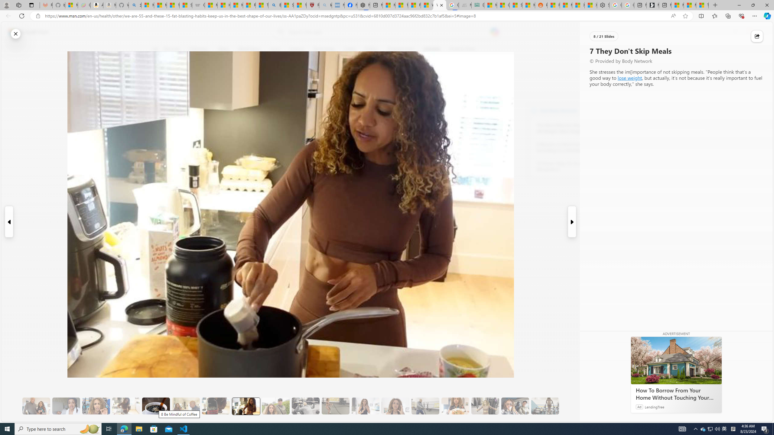  What do you see at coordinates (6, 5) in the screenshot?
I see `Personal Profile` at bounding box center [6, 5].